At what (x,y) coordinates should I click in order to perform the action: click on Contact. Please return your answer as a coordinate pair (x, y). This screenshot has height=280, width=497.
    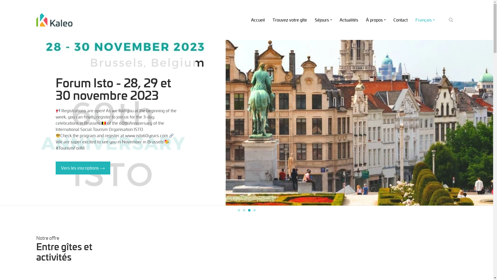
    Looking at the image, I should click on (401, 20).